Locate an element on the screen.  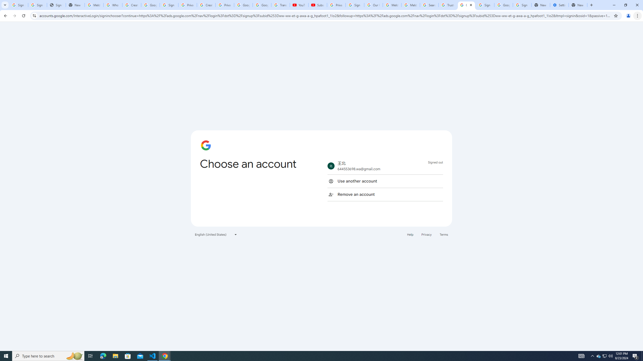
New Tab is located at coordinates (591, 5).